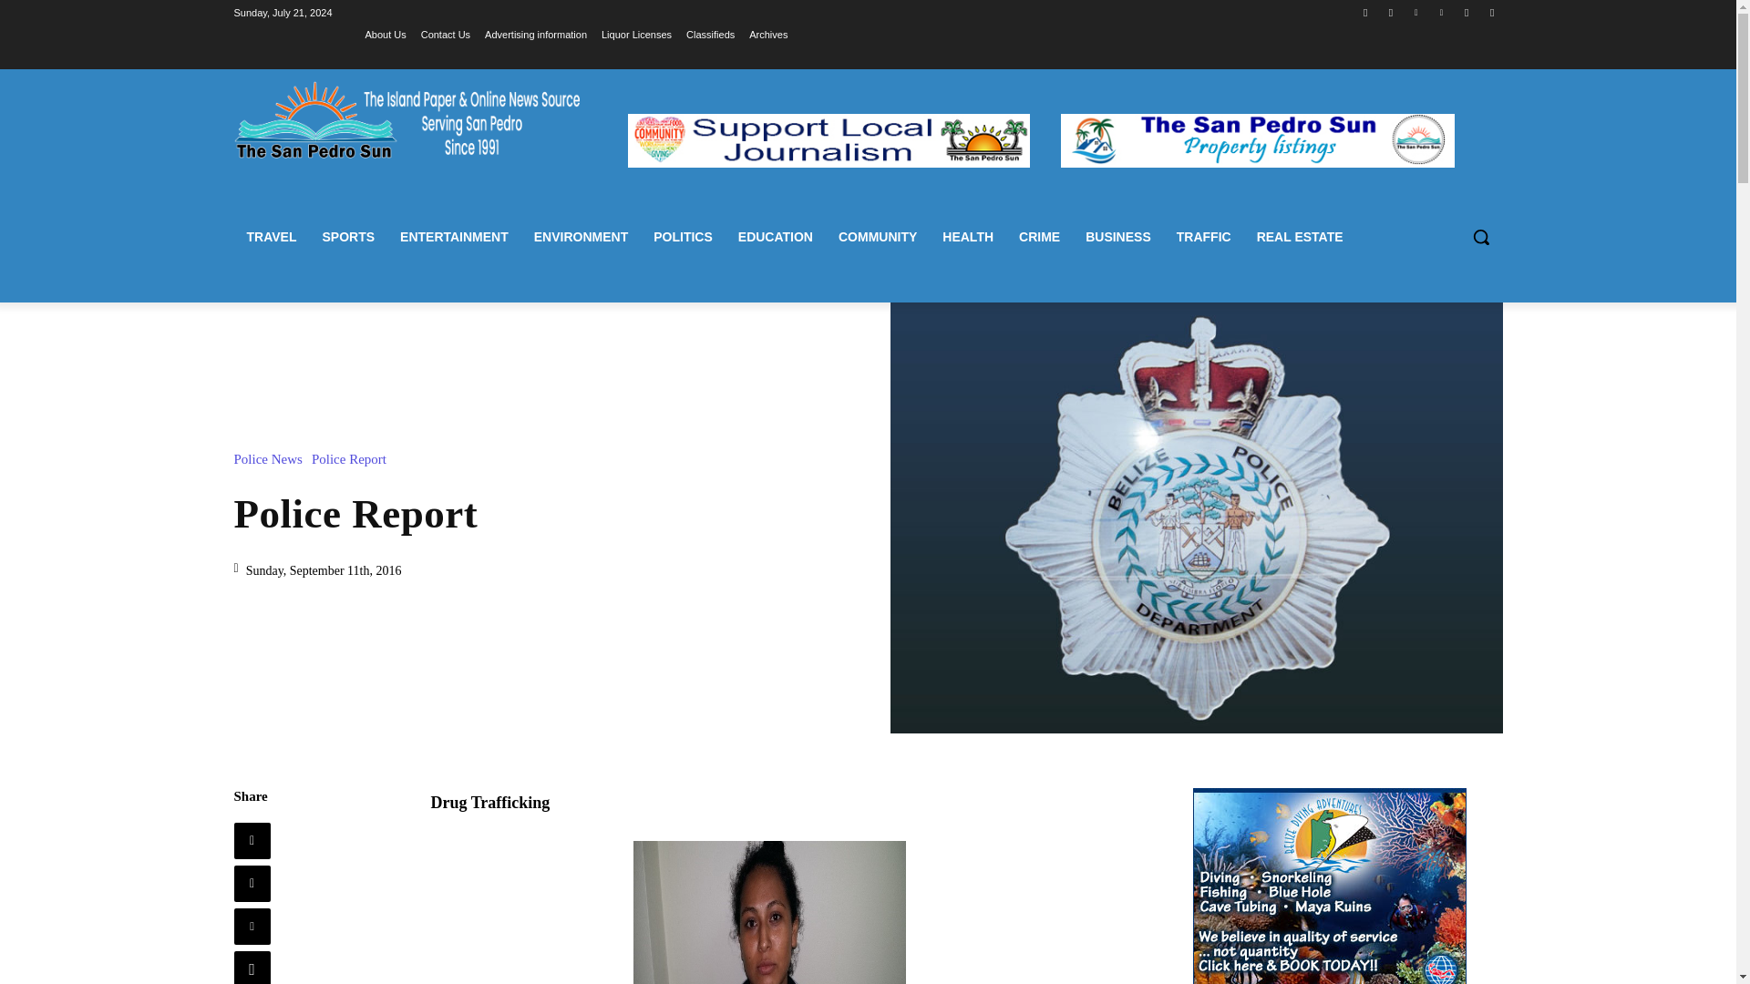 The image size is (1750, 984). I want to click on TRAVEL, so click(271, 237).